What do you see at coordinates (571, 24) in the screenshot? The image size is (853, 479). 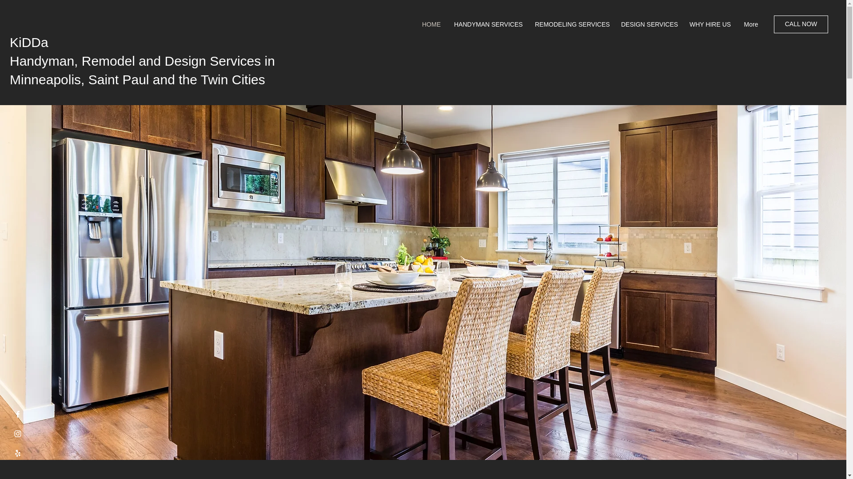 I see `REMODELING SERVICES` at bounding box center [571, 24].